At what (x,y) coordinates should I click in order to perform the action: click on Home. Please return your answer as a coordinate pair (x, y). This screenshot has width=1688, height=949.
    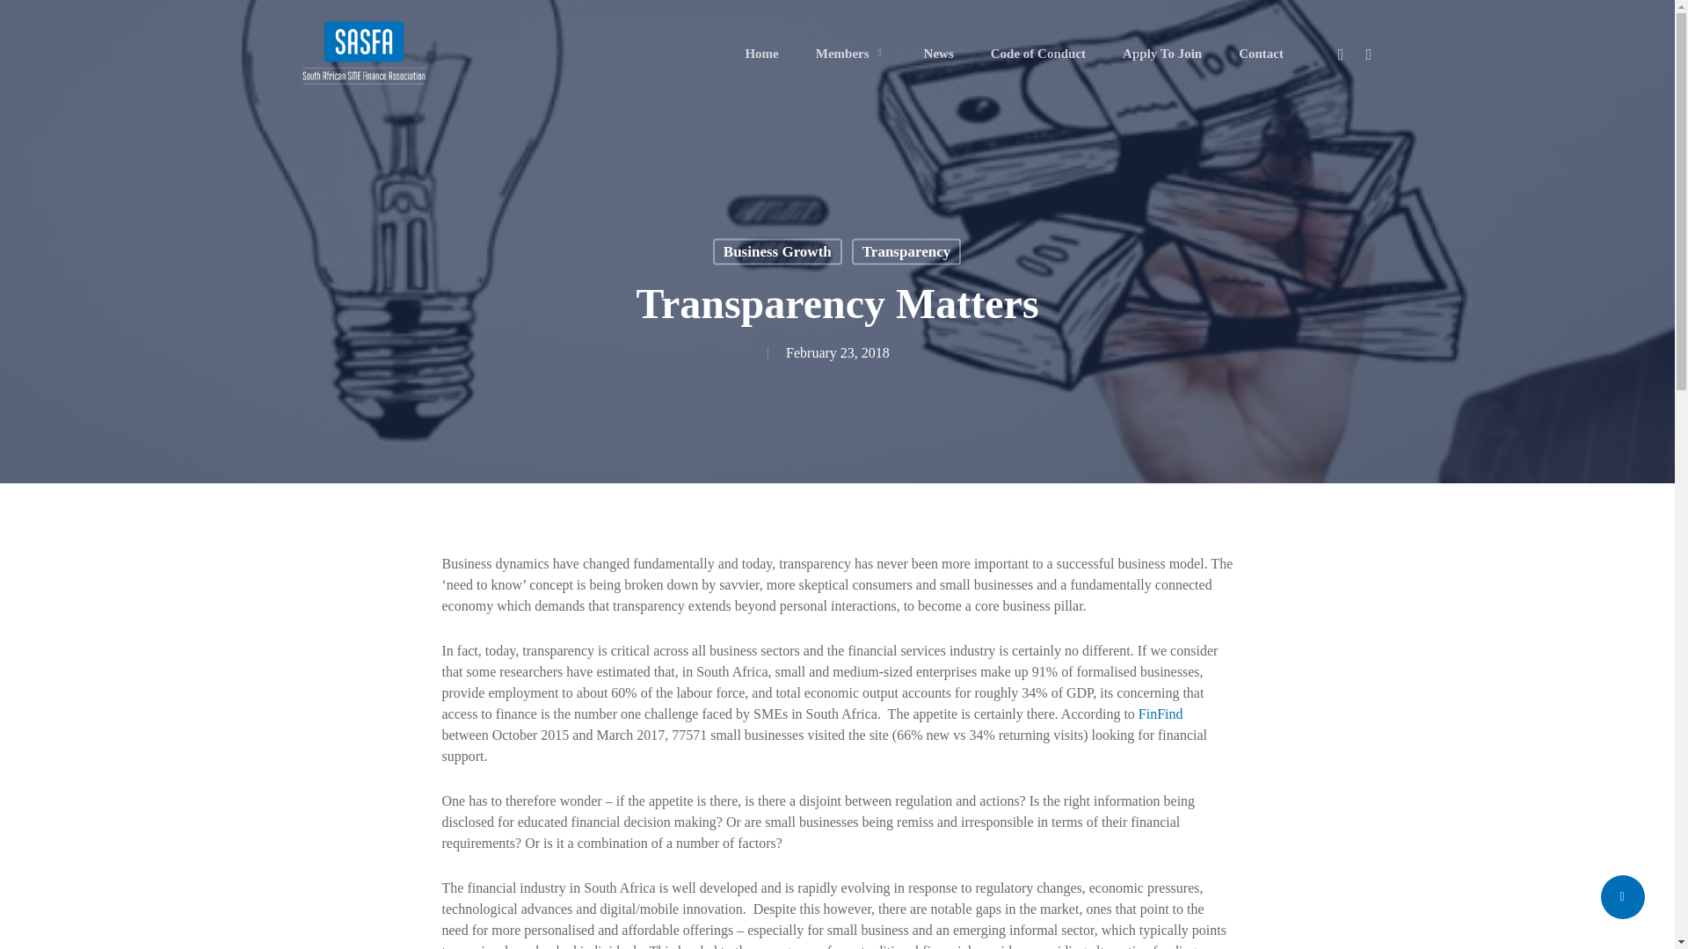
    Looking at the image, I should click on (761, 54).